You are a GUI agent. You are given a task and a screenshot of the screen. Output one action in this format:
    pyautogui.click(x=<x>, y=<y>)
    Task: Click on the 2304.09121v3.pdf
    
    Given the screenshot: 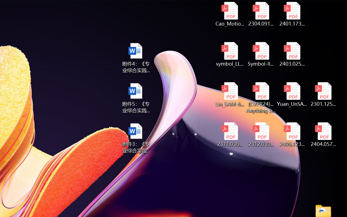 What is the action you would take?
    pyautogui.click(x=261, y=14)
    